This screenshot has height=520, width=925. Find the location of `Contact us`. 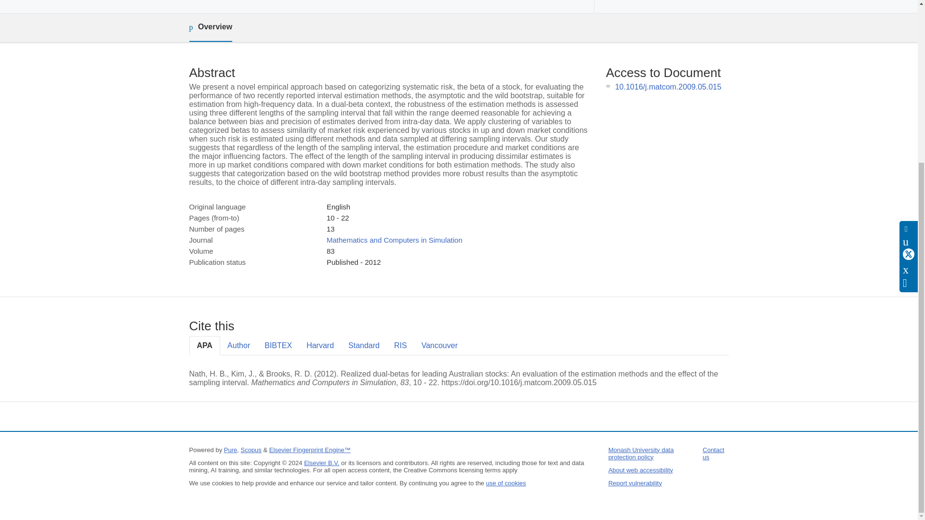

Contact us is located at coordinates (714, 453).